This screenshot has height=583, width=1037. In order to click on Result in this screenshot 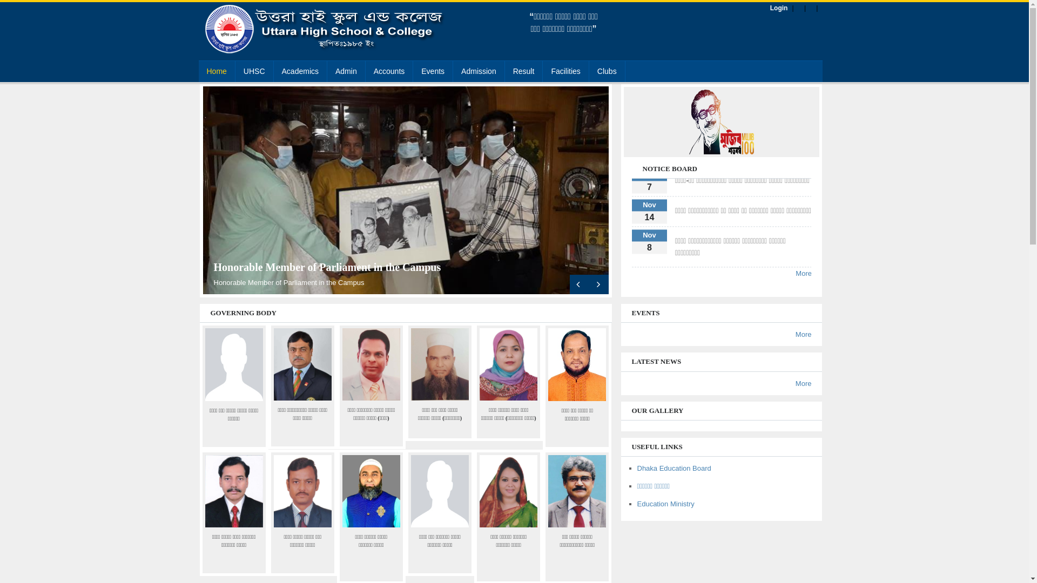, I will do `click(524, 71)`.